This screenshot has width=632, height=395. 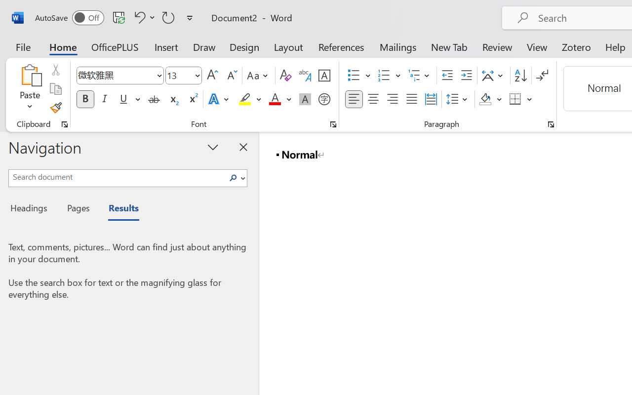 I want to click on Numbering, so click(x=389, y=76).